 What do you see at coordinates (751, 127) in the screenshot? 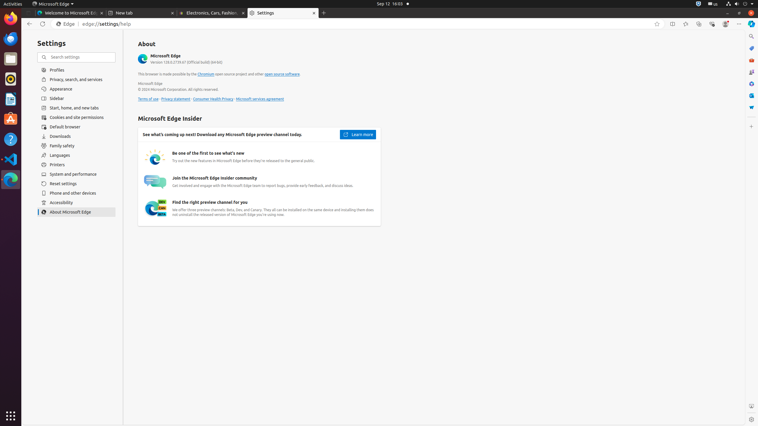
I see `Customize` at bounding box center [751, 127].